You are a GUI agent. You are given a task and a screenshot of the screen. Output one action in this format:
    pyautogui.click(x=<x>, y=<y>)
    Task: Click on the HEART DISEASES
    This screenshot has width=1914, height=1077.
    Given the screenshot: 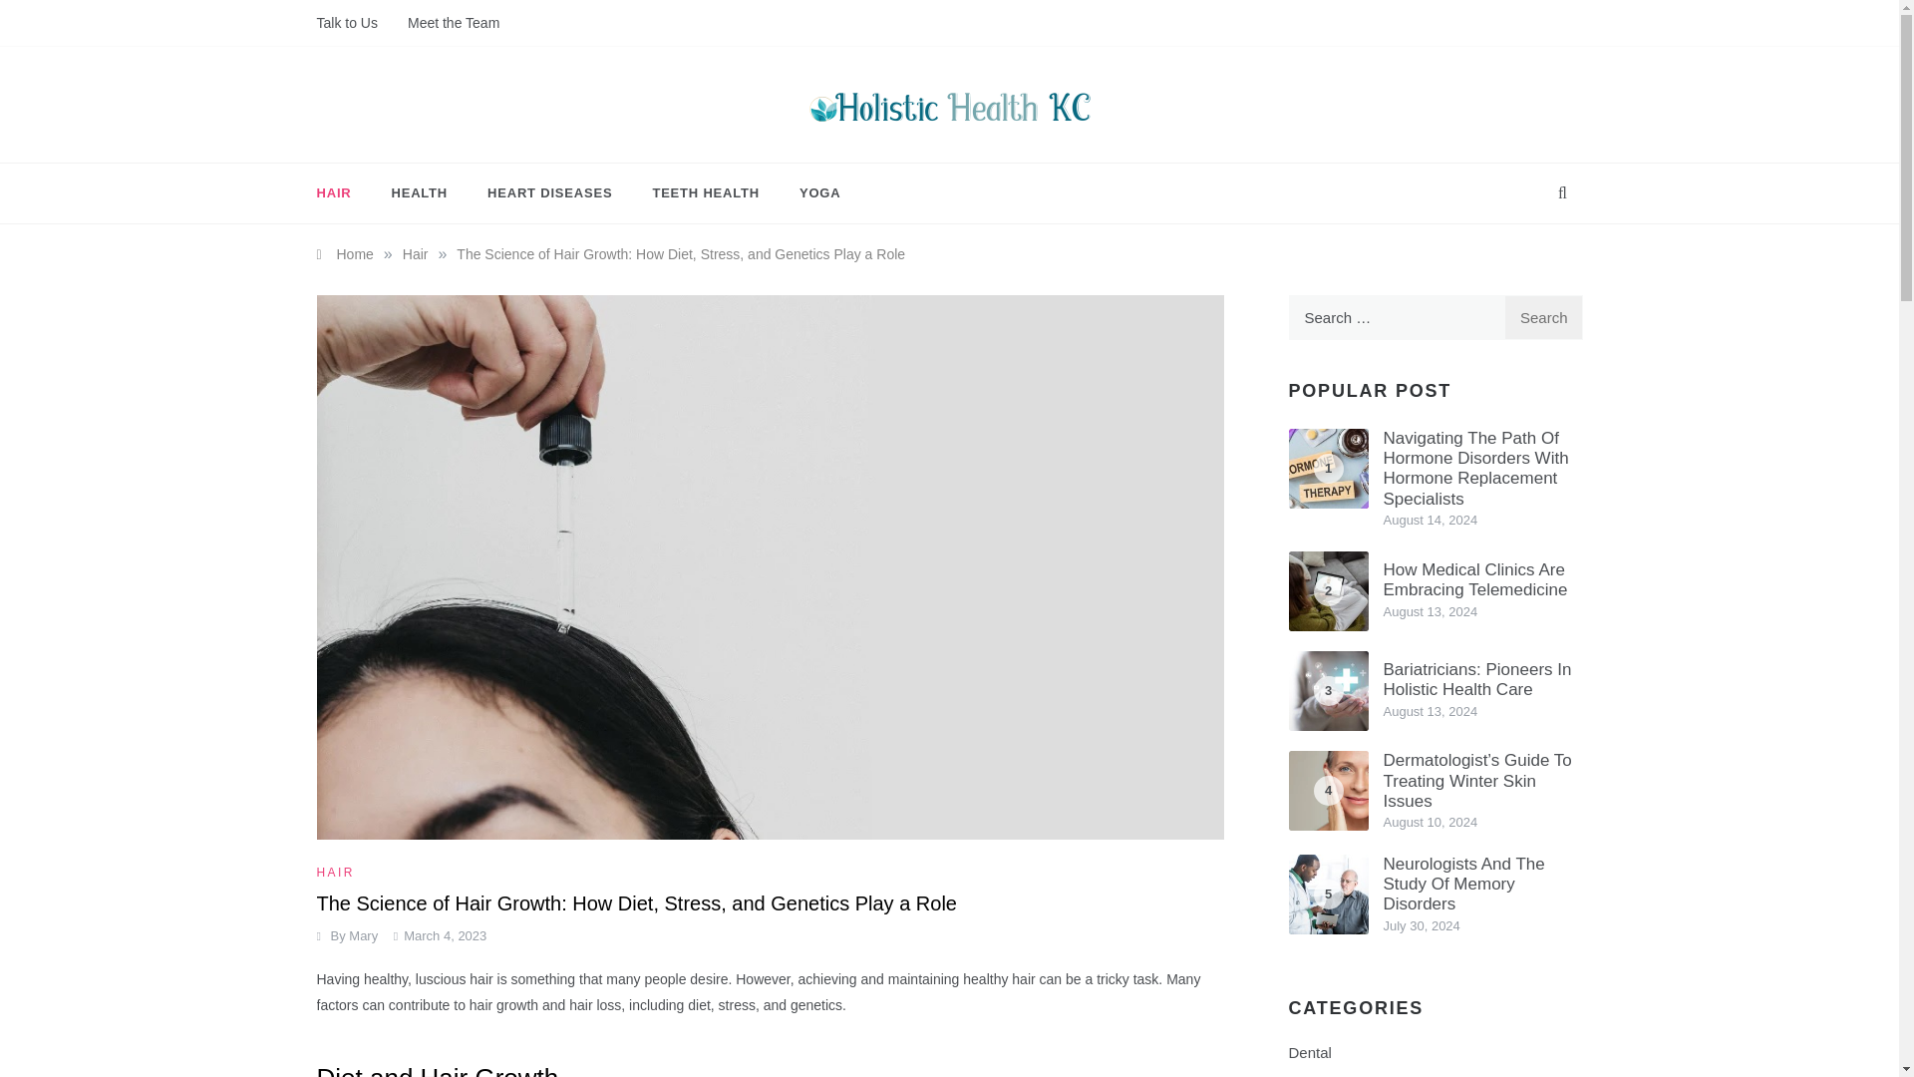 What is the action you would take?
    pyautogui.click(x=548, y=193)
    